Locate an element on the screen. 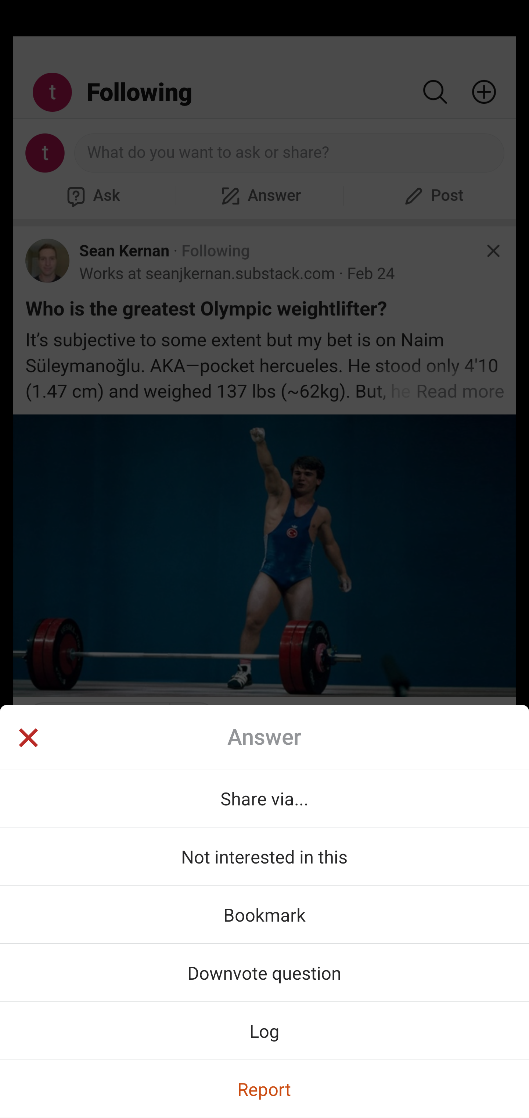 The width and height of the screenshot is (529, 1118). Log is located at coordinates (264, 1030).